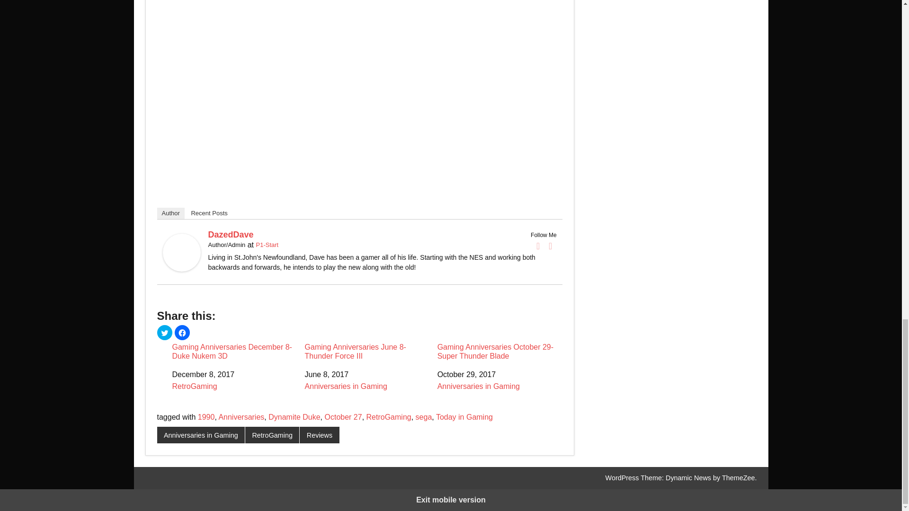  Describe the element at coordinates (346, 386) in the screenshot. I see `Anniversaries in Gaming` at that location.